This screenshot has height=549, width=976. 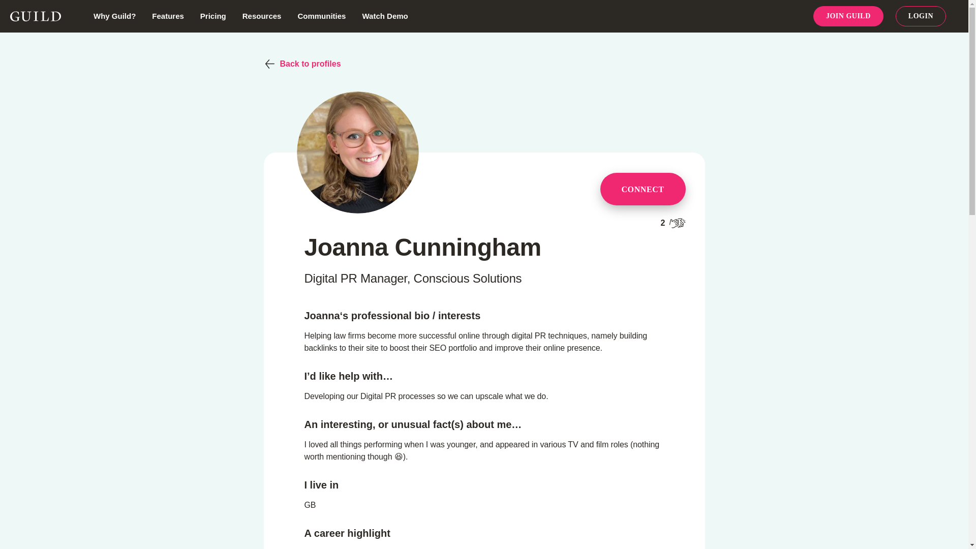 What do you see at coordinates (921, 16) in the screenshot?
I see `LOGIN` at bounding box center [921, 16].